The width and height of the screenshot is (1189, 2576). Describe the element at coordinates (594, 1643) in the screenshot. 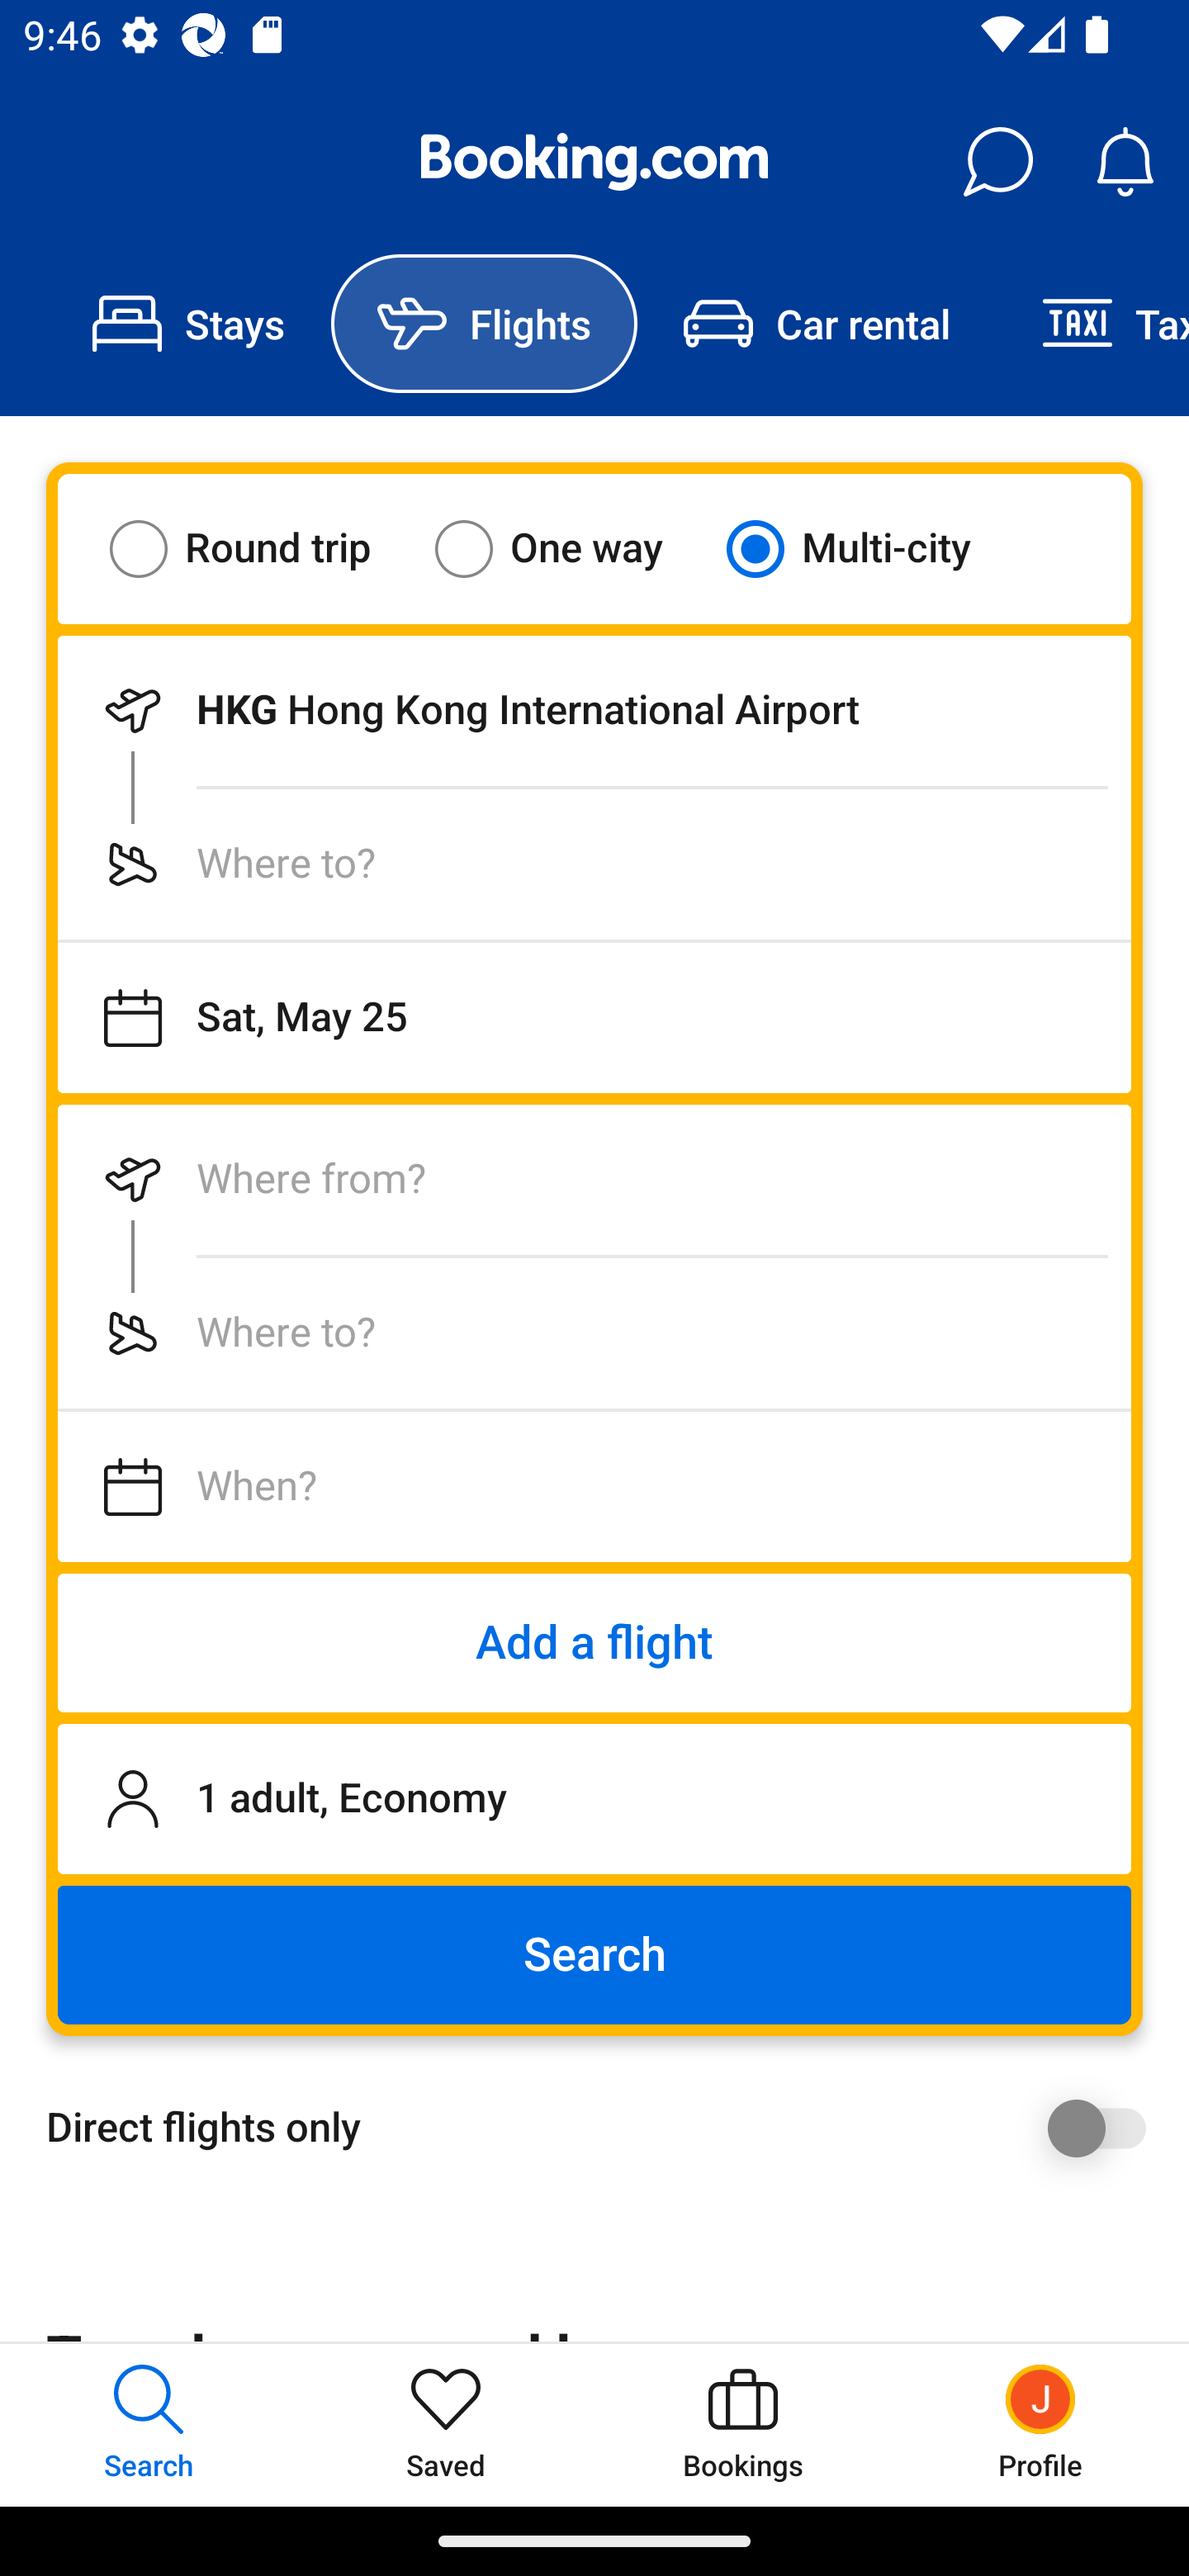

I see `Add a flight` at that location.